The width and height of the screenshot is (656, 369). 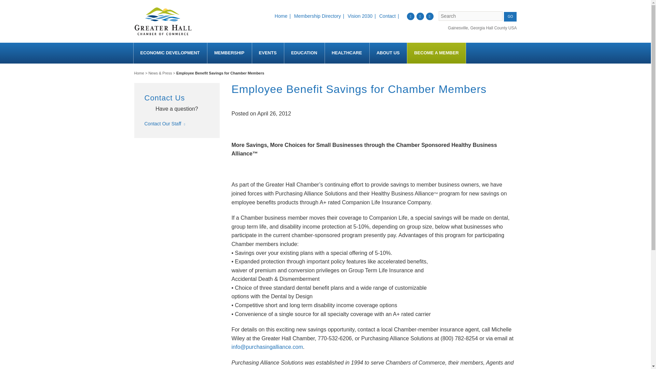 What do you see at coordinates (284, 16) in the screenshot?
I see `Home` at bounding box center [284, 16].